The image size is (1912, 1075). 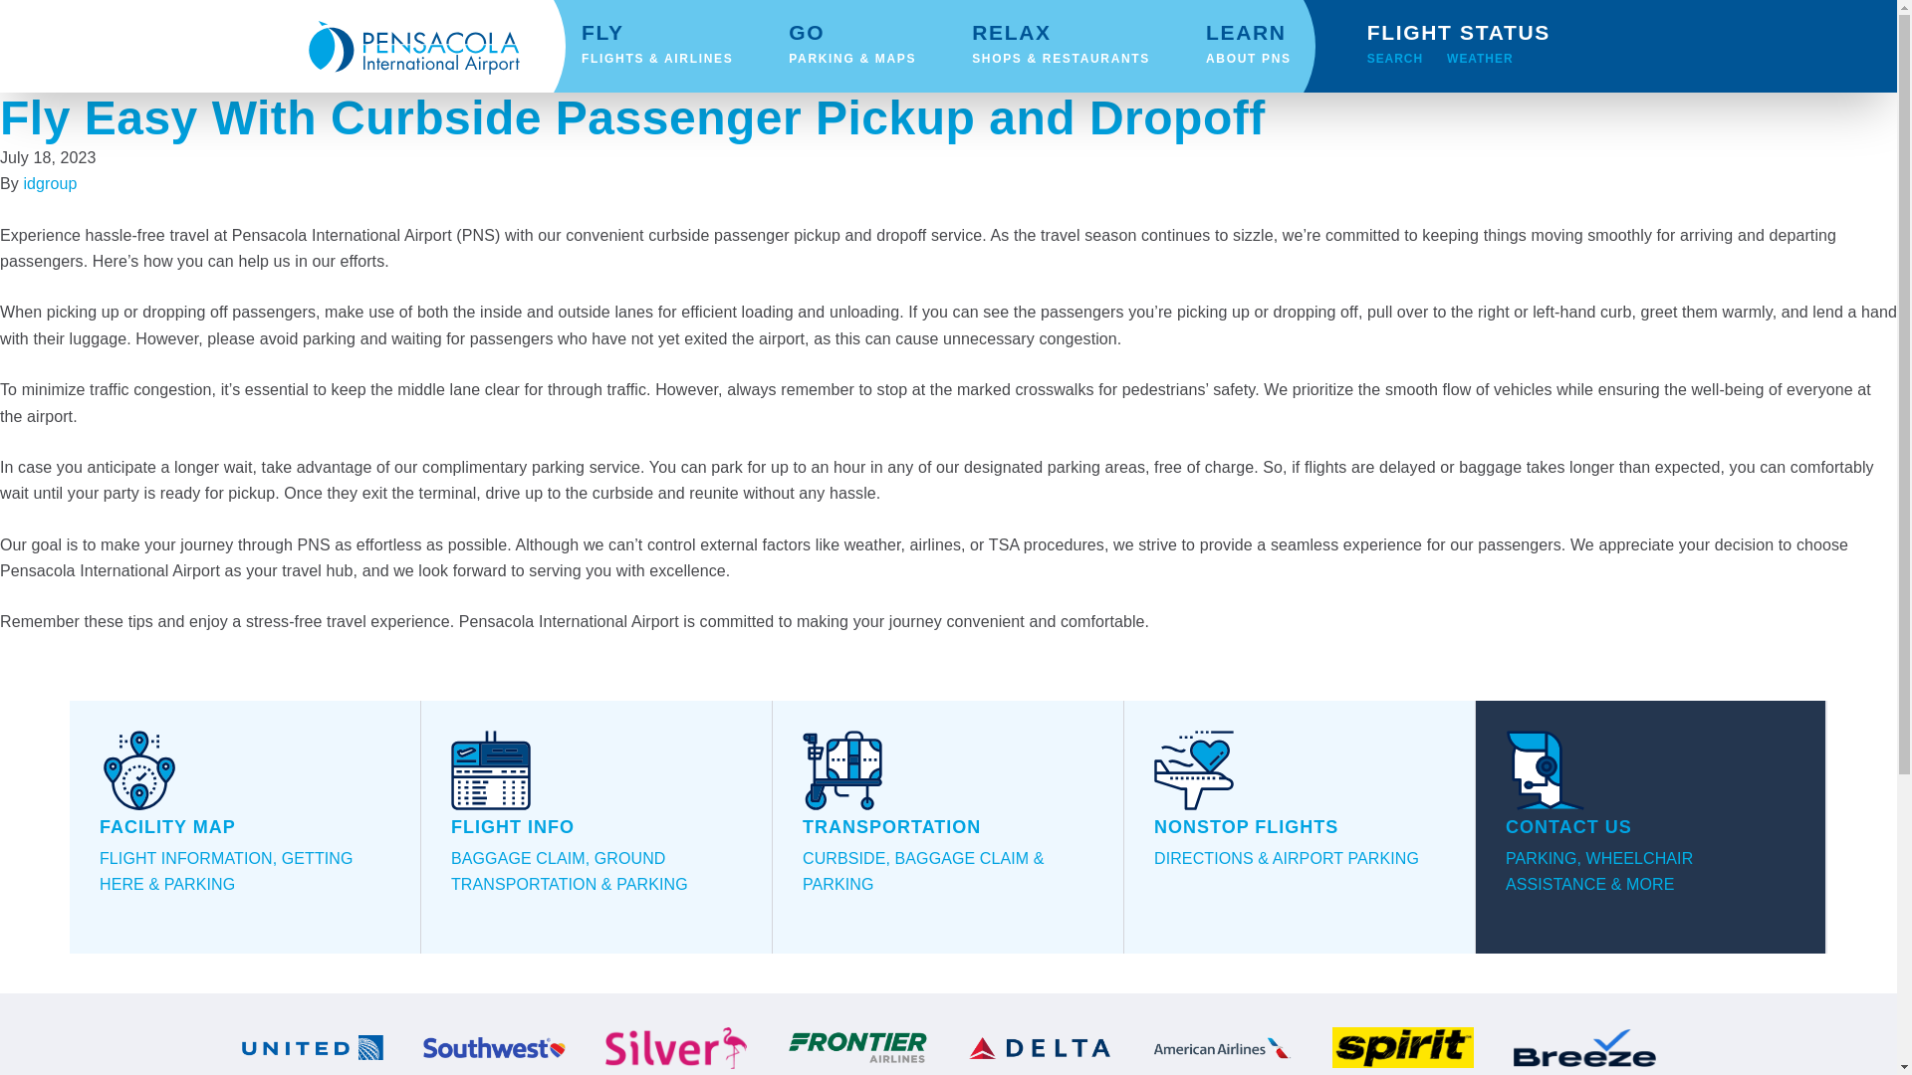 I want to click on FLIGHT STATUS, so click(x=1458, y=23).